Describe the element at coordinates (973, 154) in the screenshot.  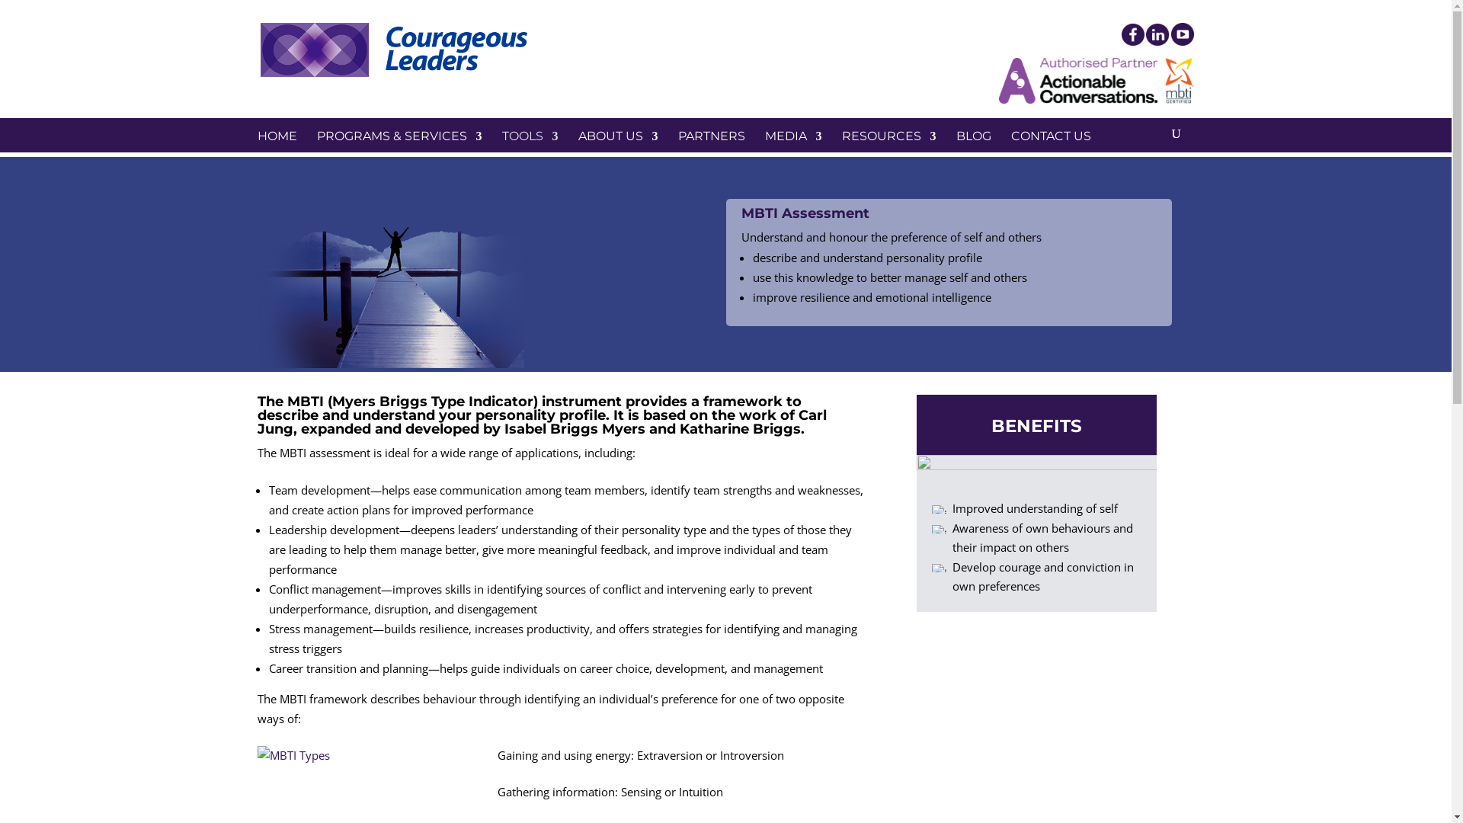
I see `BLOG` at that location.